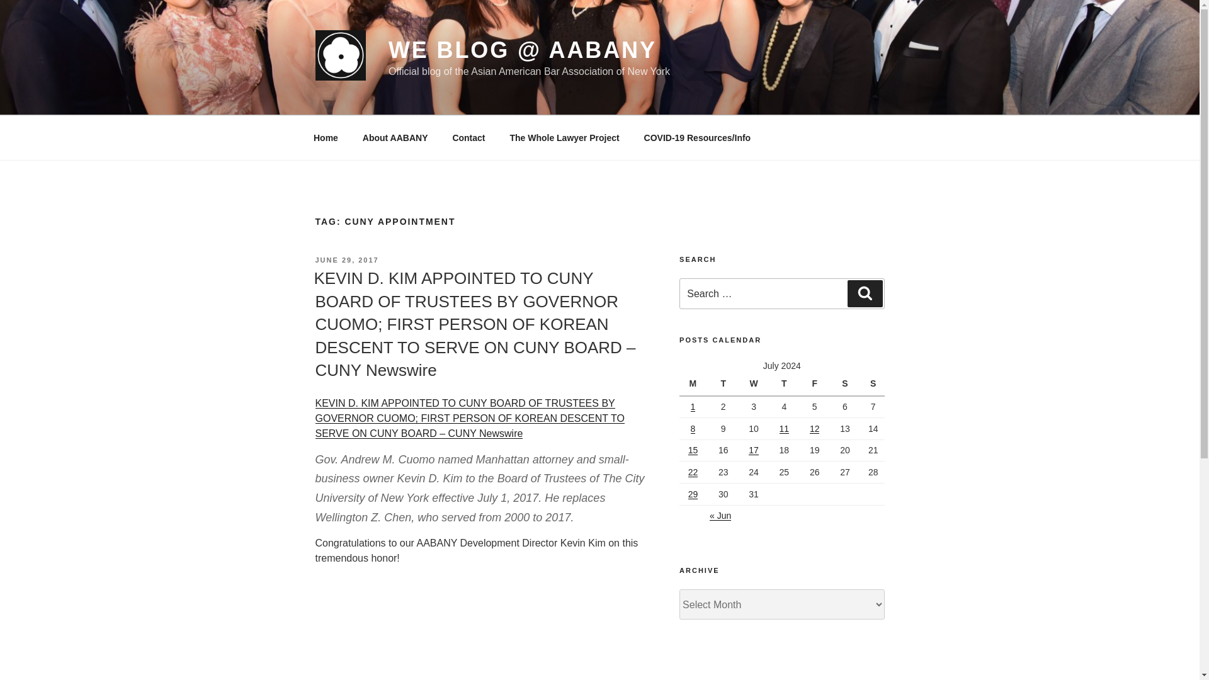  What do you see at coordinates (326, 137) in the screenshot?
I see `Home` at bounding box center [326, 137].